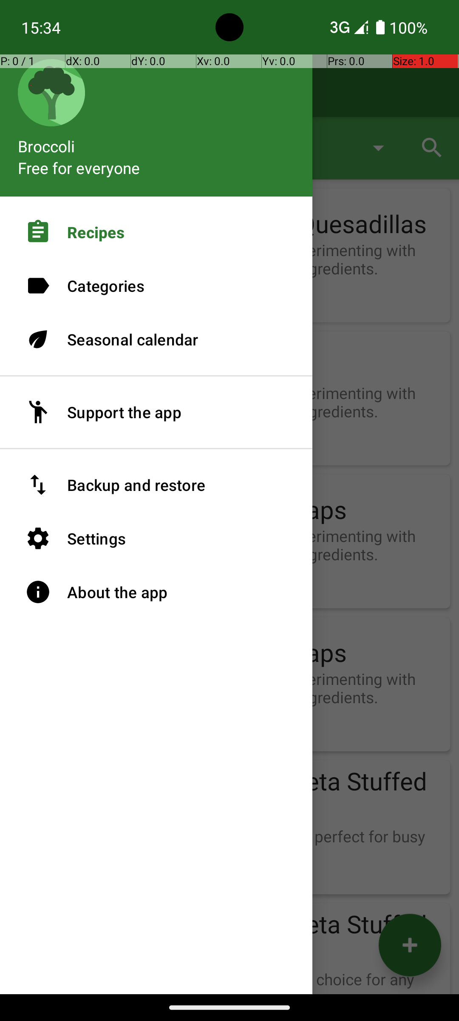  What do you see at coordinates (156, 339) in the screenshot?
I see `Seasonal calendar` at bounding box center [156, 339].